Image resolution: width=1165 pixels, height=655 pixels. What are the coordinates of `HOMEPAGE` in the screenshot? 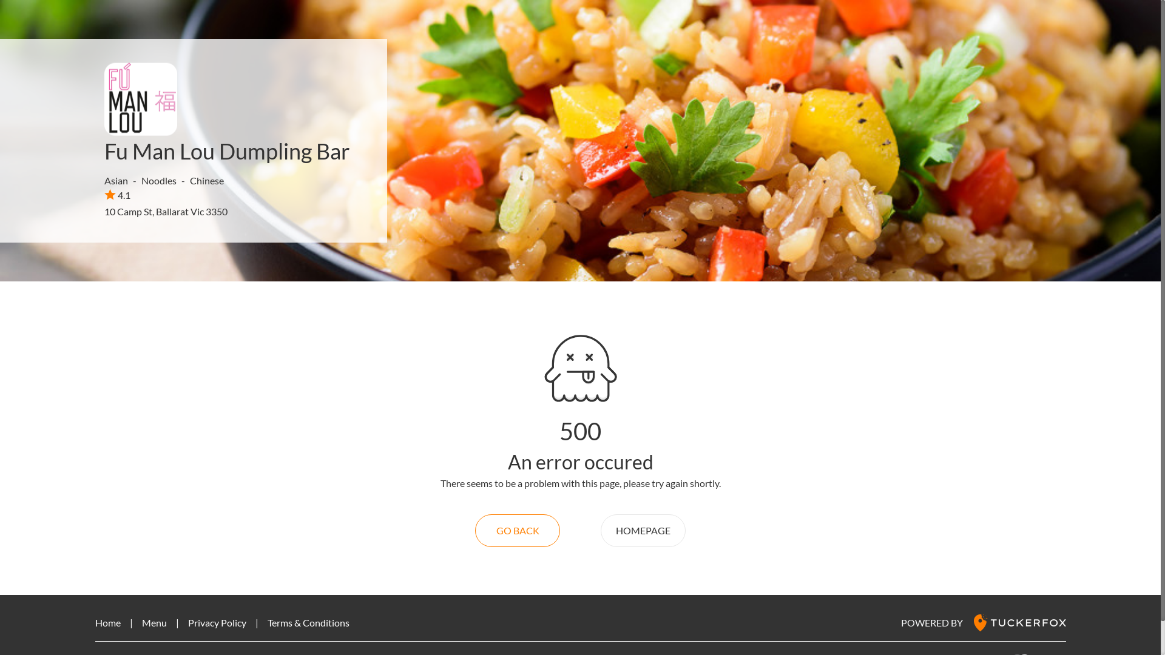 It's located at (643, 531).